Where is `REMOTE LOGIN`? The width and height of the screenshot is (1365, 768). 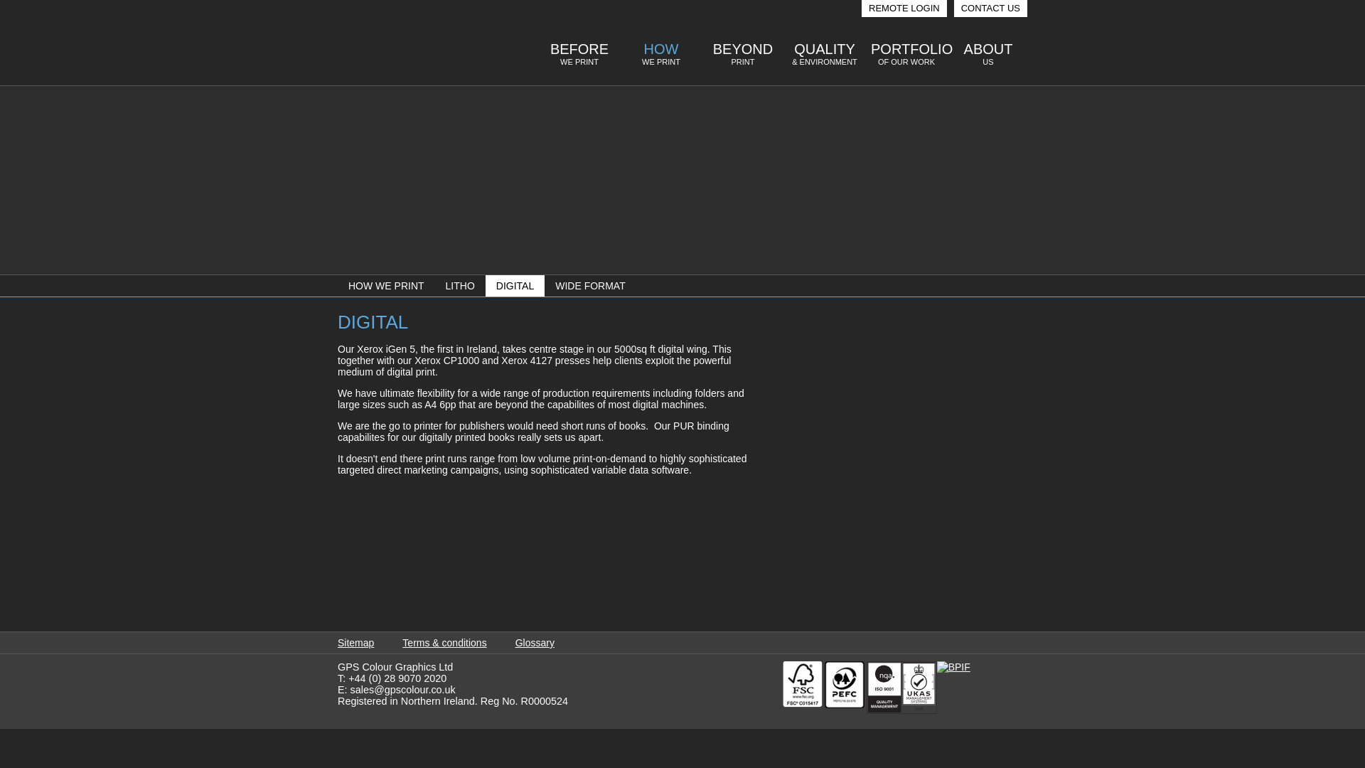
REMOTE LOGIN is located at coordinates (991, 9).